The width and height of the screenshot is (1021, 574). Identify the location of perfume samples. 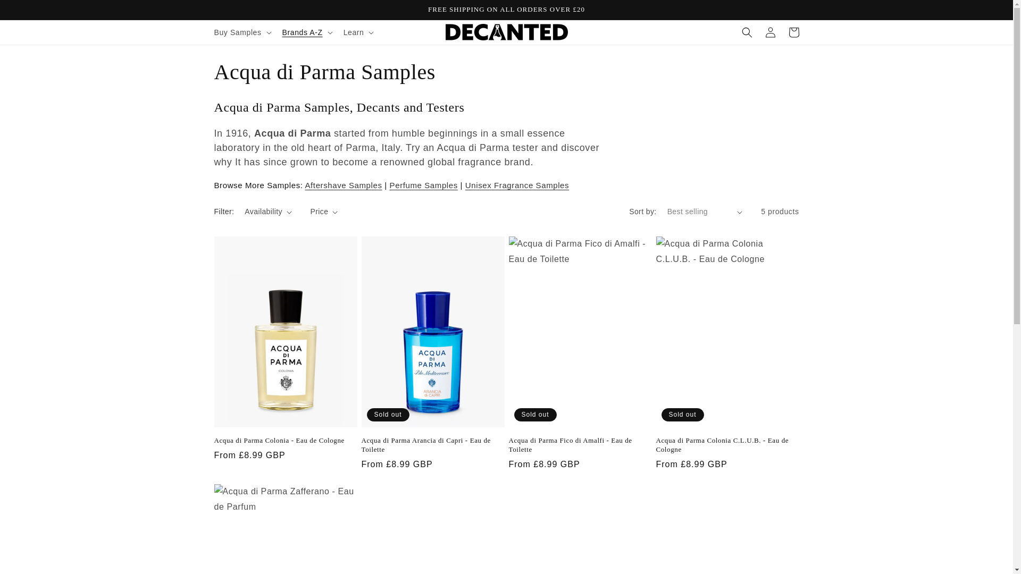
(423, 185).